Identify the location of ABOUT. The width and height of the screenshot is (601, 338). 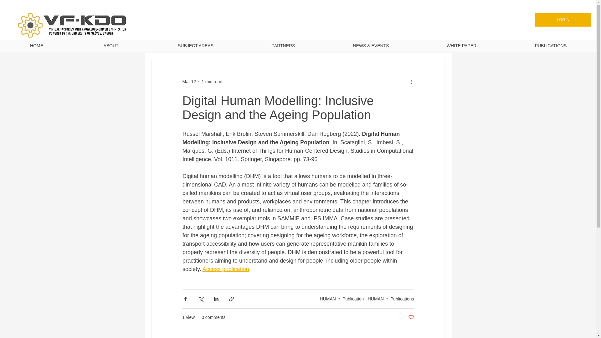
(111, 46).